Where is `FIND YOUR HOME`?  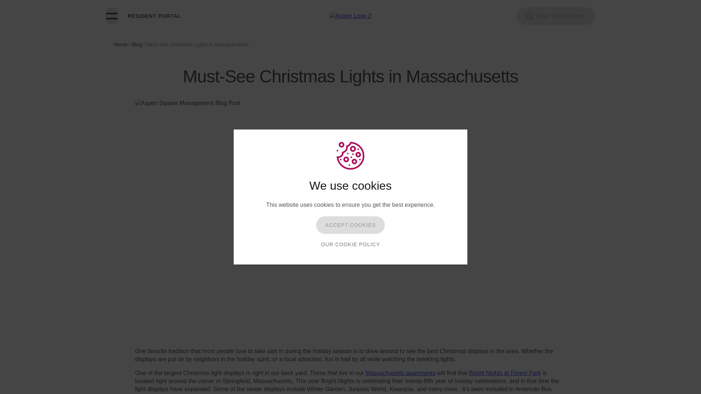
FIND YOUR HOME is located at coordinates (556, 16).